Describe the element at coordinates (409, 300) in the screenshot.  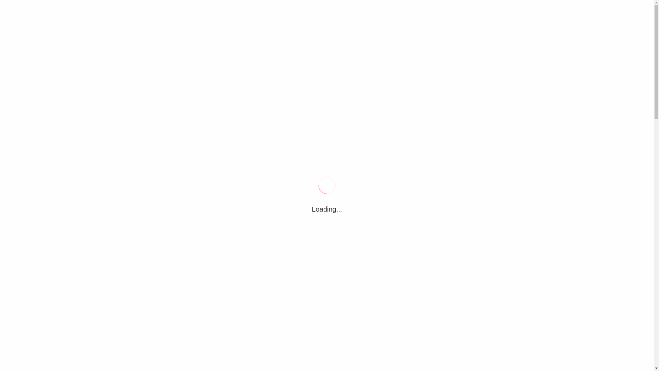
I see `Contact Us` at that location.